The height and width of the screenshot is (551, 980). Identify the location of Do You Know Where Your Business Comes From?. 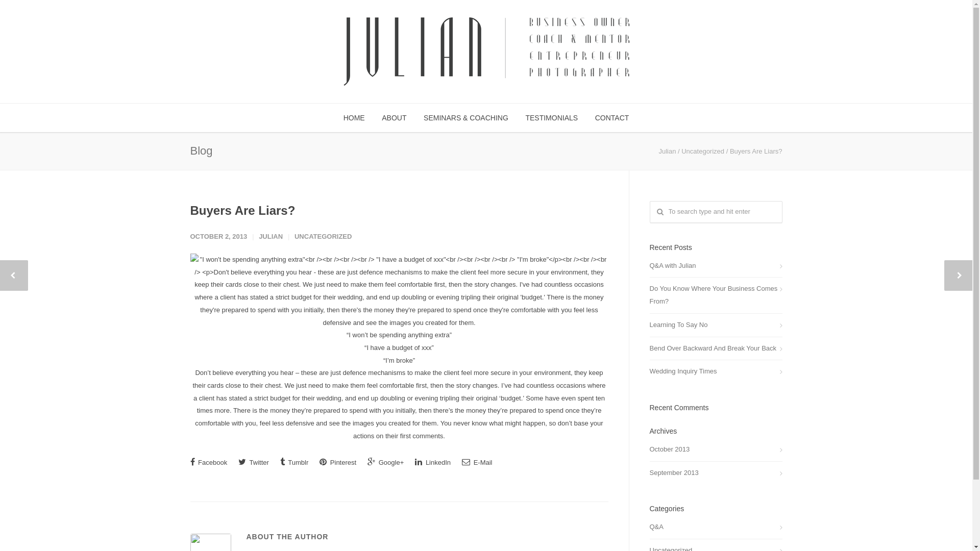
(716, 295).